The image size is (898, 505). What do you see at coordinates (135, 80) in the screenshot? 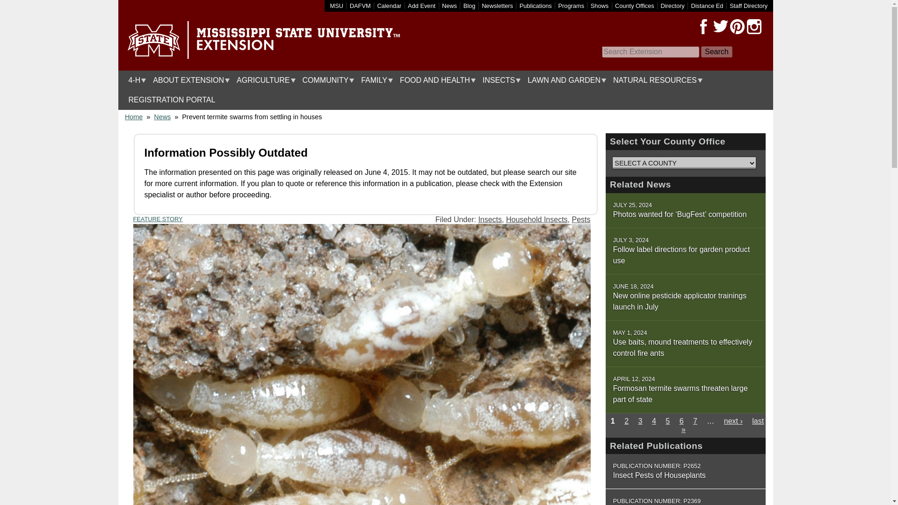
I see `4-H` at bounding box center [135, 80].